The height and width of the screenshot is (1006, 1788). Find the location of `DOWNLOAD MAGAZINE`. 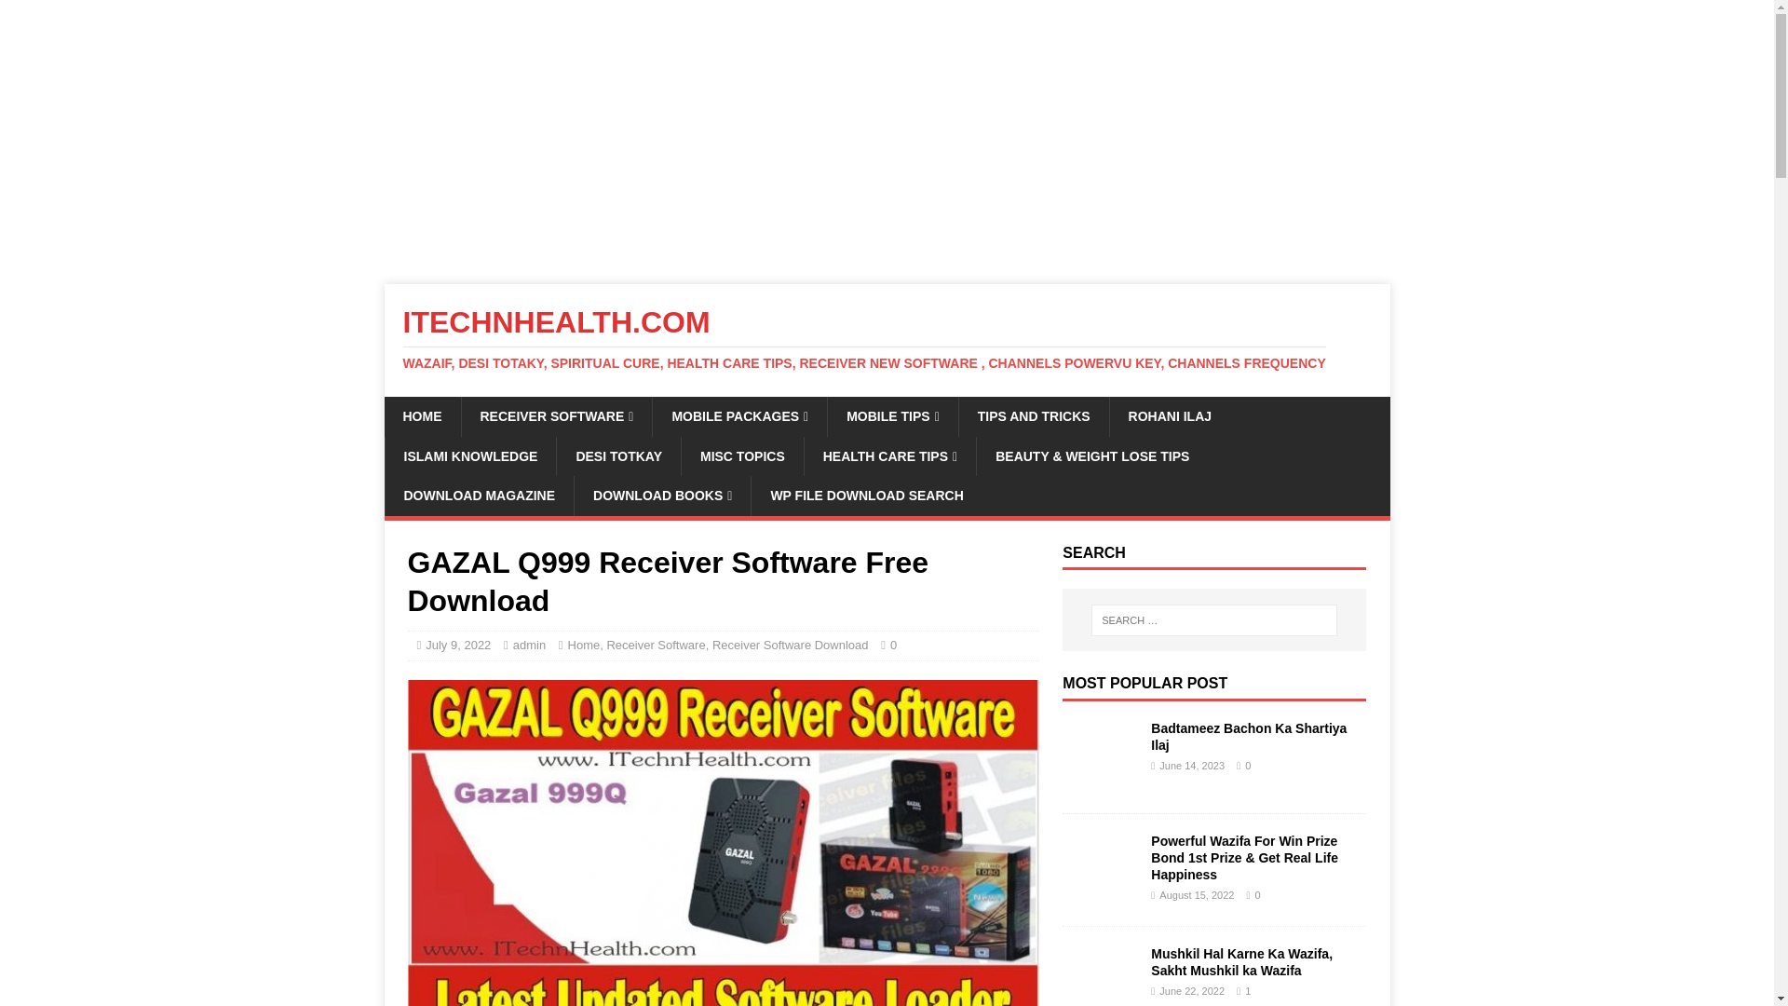

DOWNLOAD MAGAZINE is located at coordinates (479, 495).